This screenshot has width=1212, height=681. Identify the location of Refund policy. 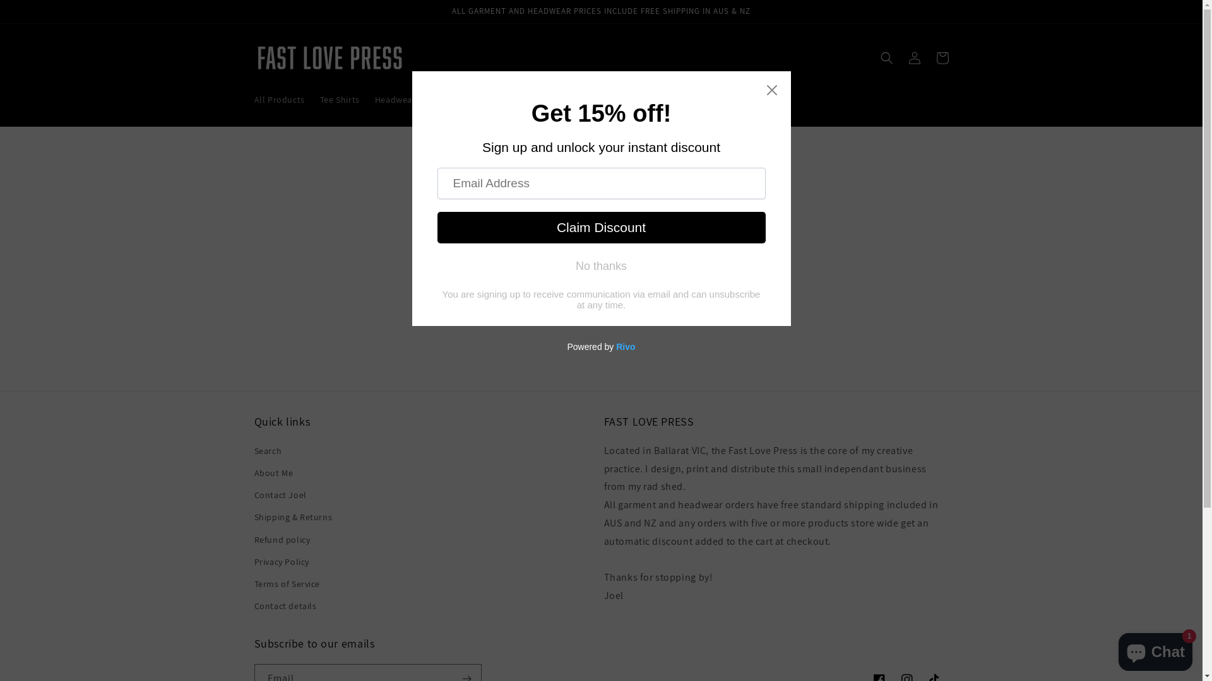
(282, 540).